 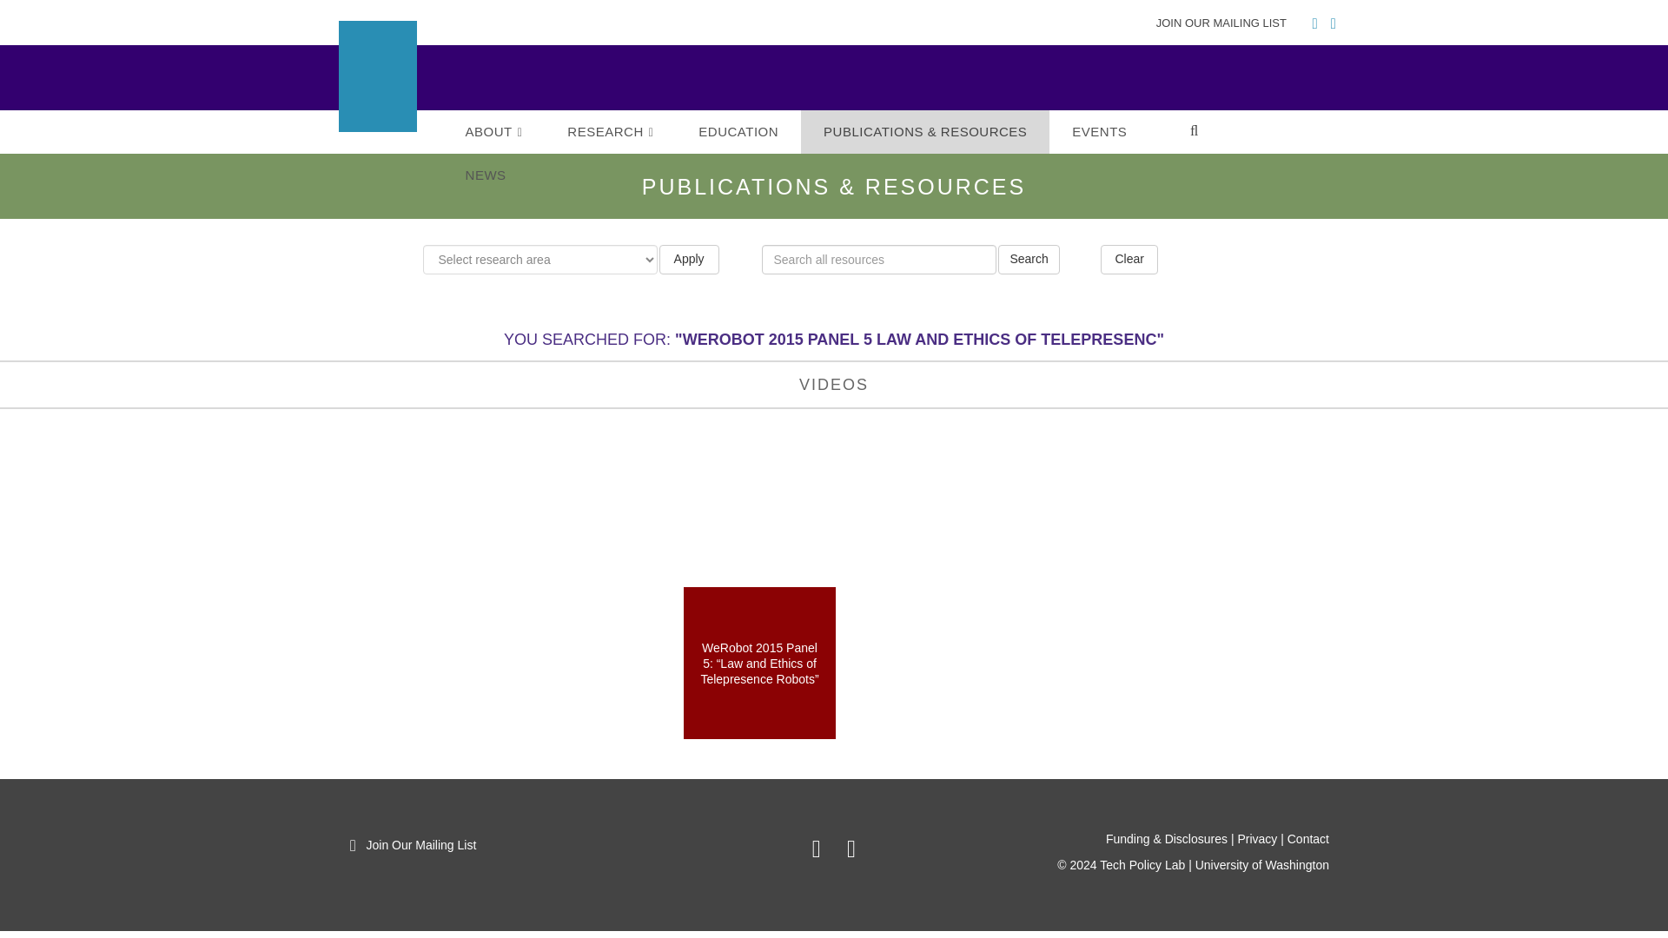 I want to click on RESEARCH, so click(x=610, y=132).